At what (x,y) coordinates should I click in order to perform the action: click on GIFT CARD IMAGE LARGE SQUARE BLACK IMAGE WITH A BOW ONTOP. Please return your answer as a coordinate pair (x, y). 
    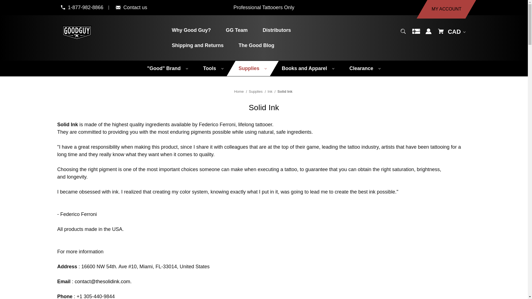
    Looking at the image, I should click on (416, 31).